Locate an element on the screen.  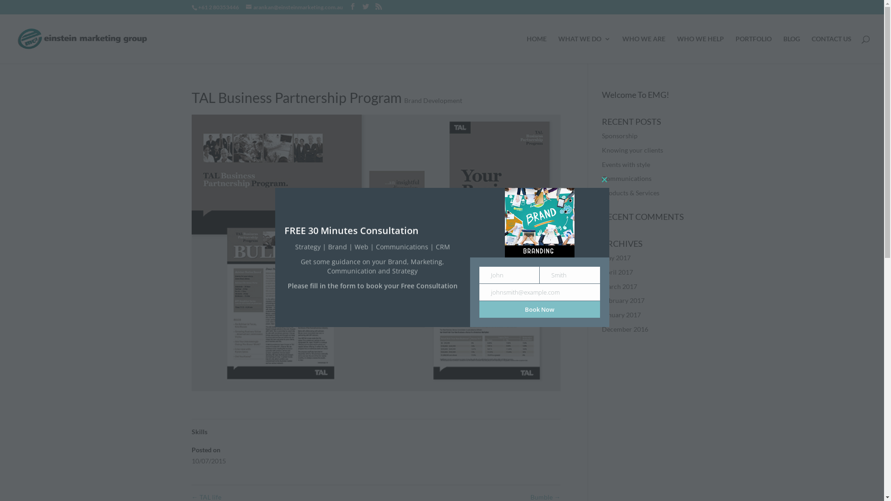
HOME is located at coordinates (536, 50).